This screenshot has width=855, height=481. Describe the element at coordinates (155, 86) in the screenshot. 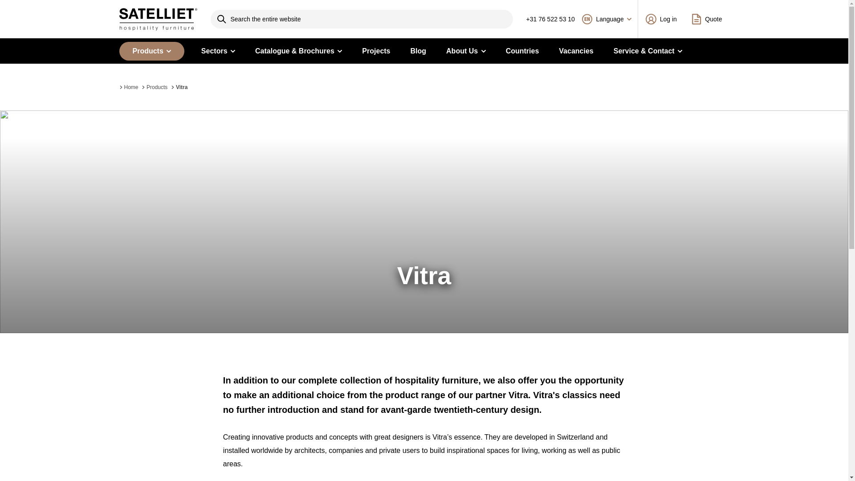

I see `Go to Products` at that location.